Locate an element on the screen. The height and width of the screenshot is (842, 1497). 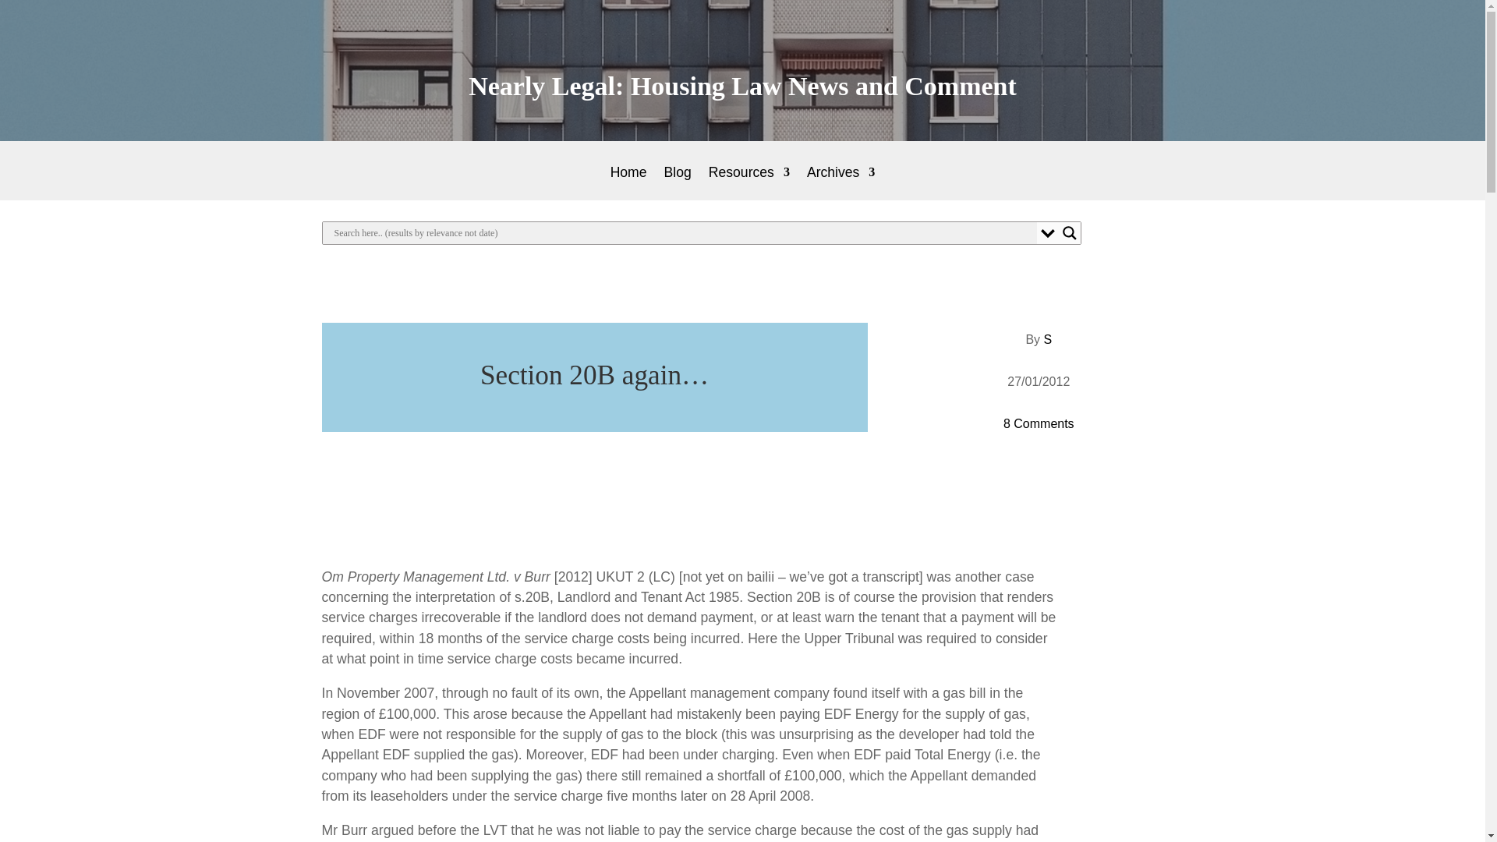
Archives is located at coordinates (841, 183).